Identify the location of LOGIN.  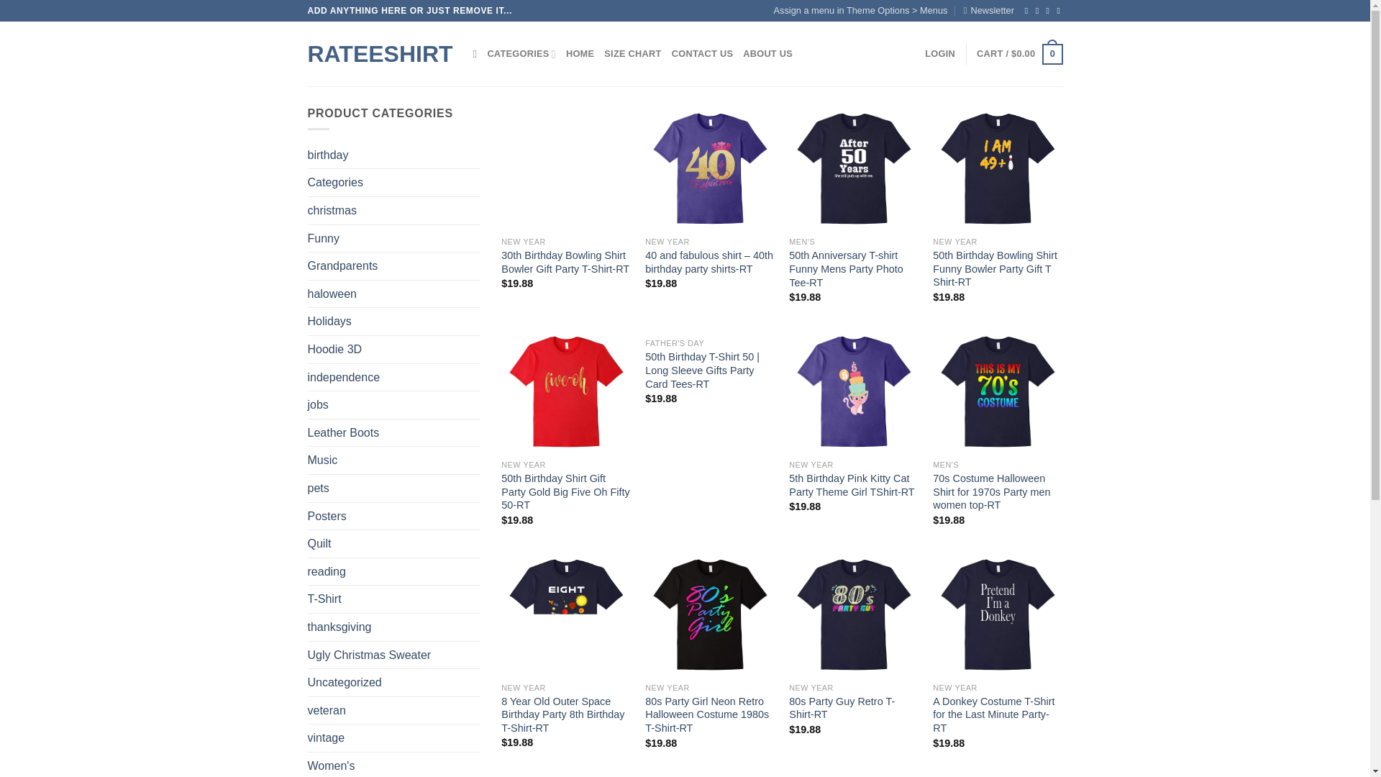
(940, 54).